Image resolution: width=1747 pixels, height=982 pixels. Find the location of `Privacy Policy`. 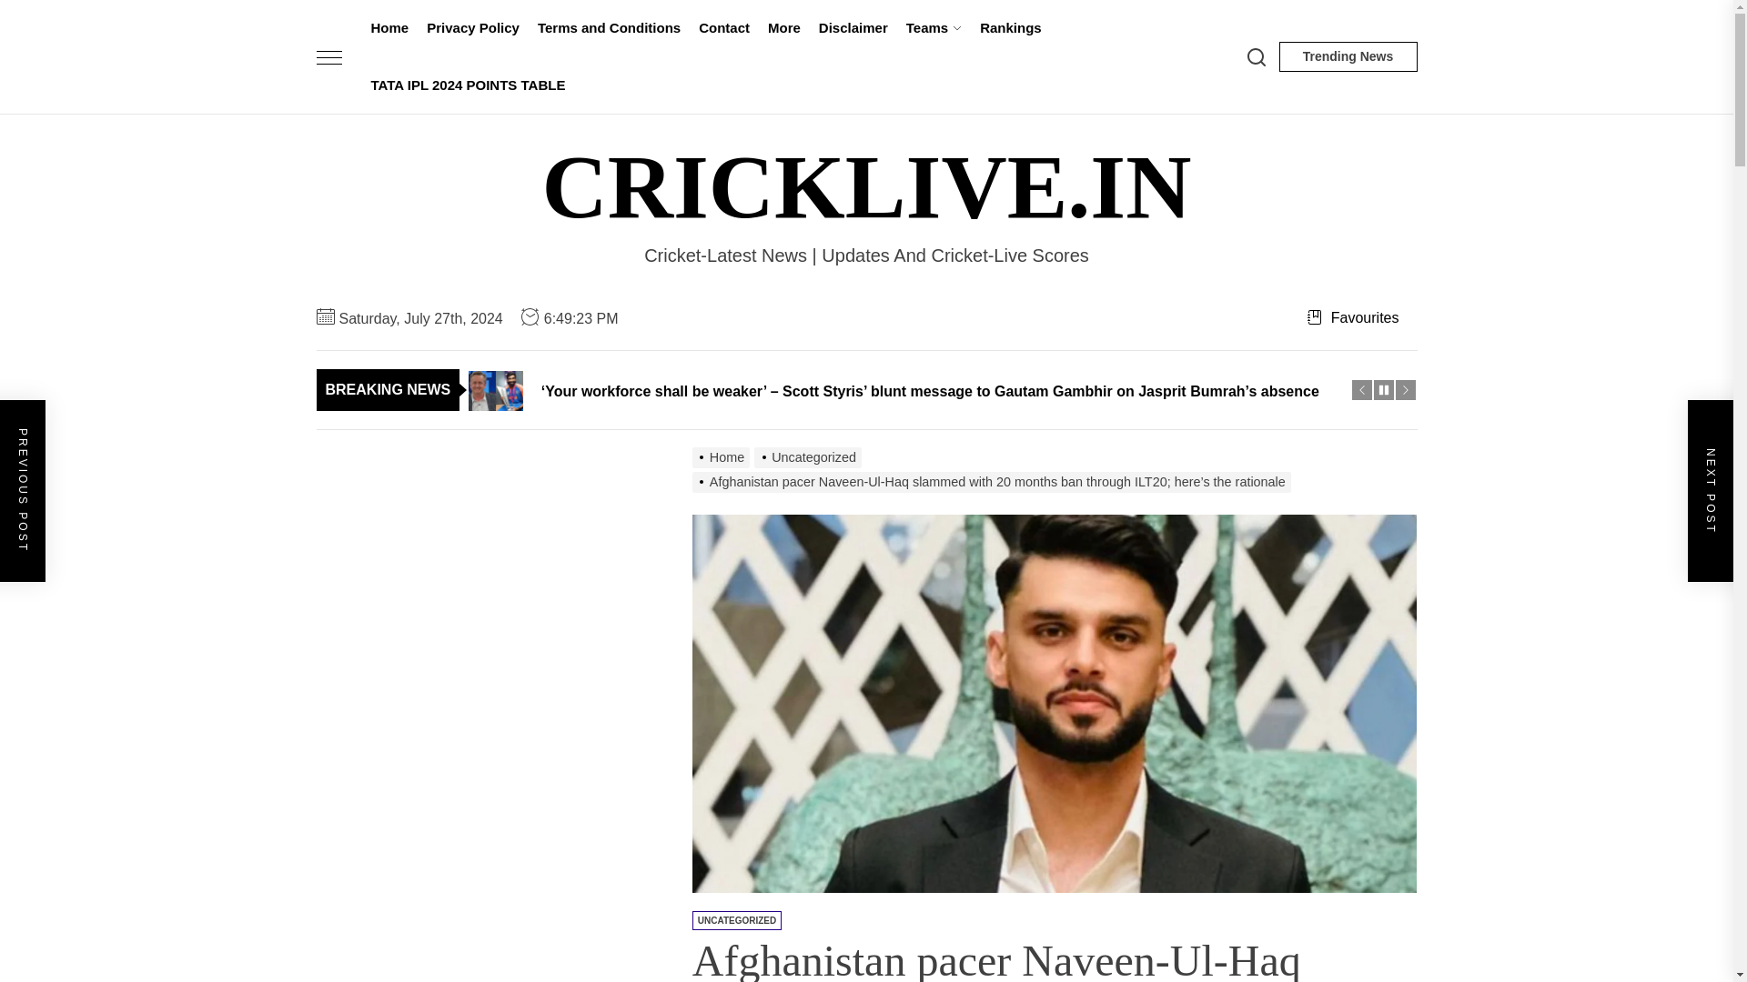

Privacy Policy is located at coordinates (473, 28).